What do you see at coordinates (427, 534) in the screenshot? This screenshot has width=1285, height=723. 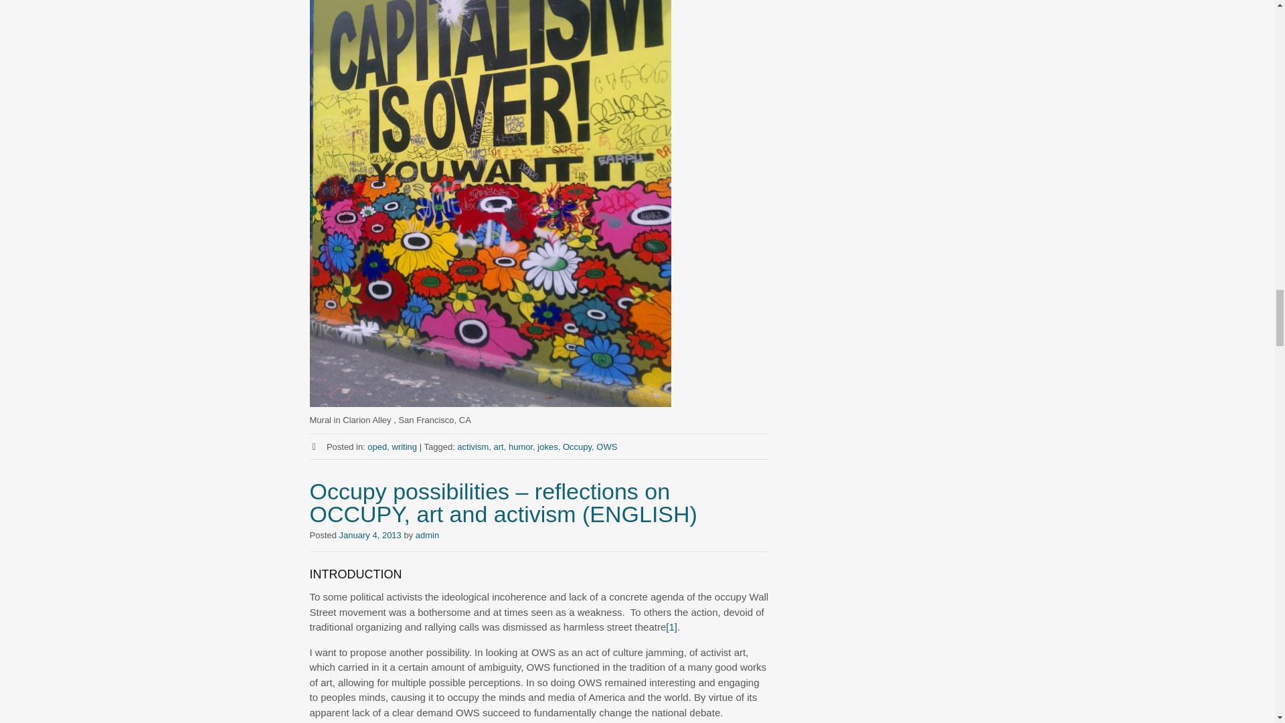 I see `admin` at bounding box center [427, 534].